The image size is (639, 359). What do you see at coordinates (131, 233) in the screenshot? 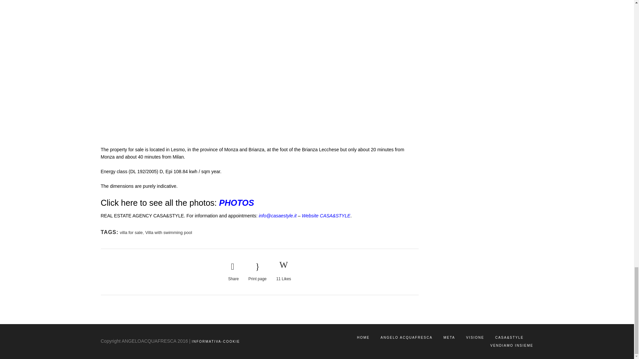
I see `villa for sale` at bounding box center [131, 233].